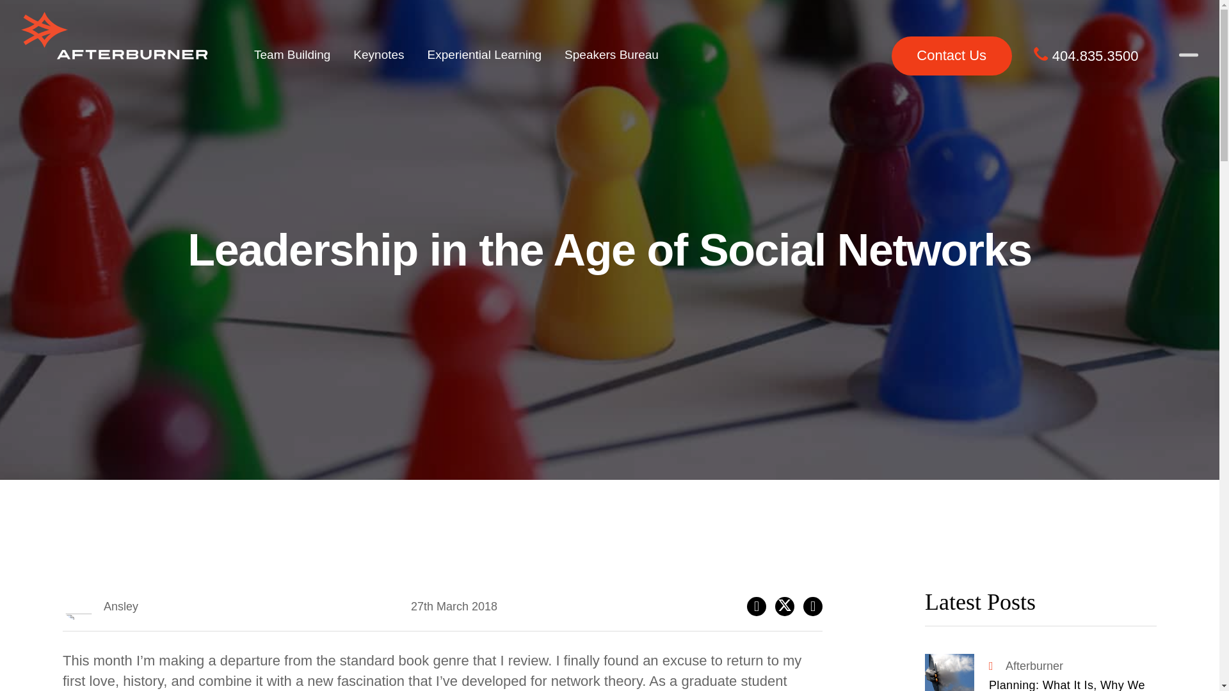  I want to click on LinkedIn, so click(813, 607).